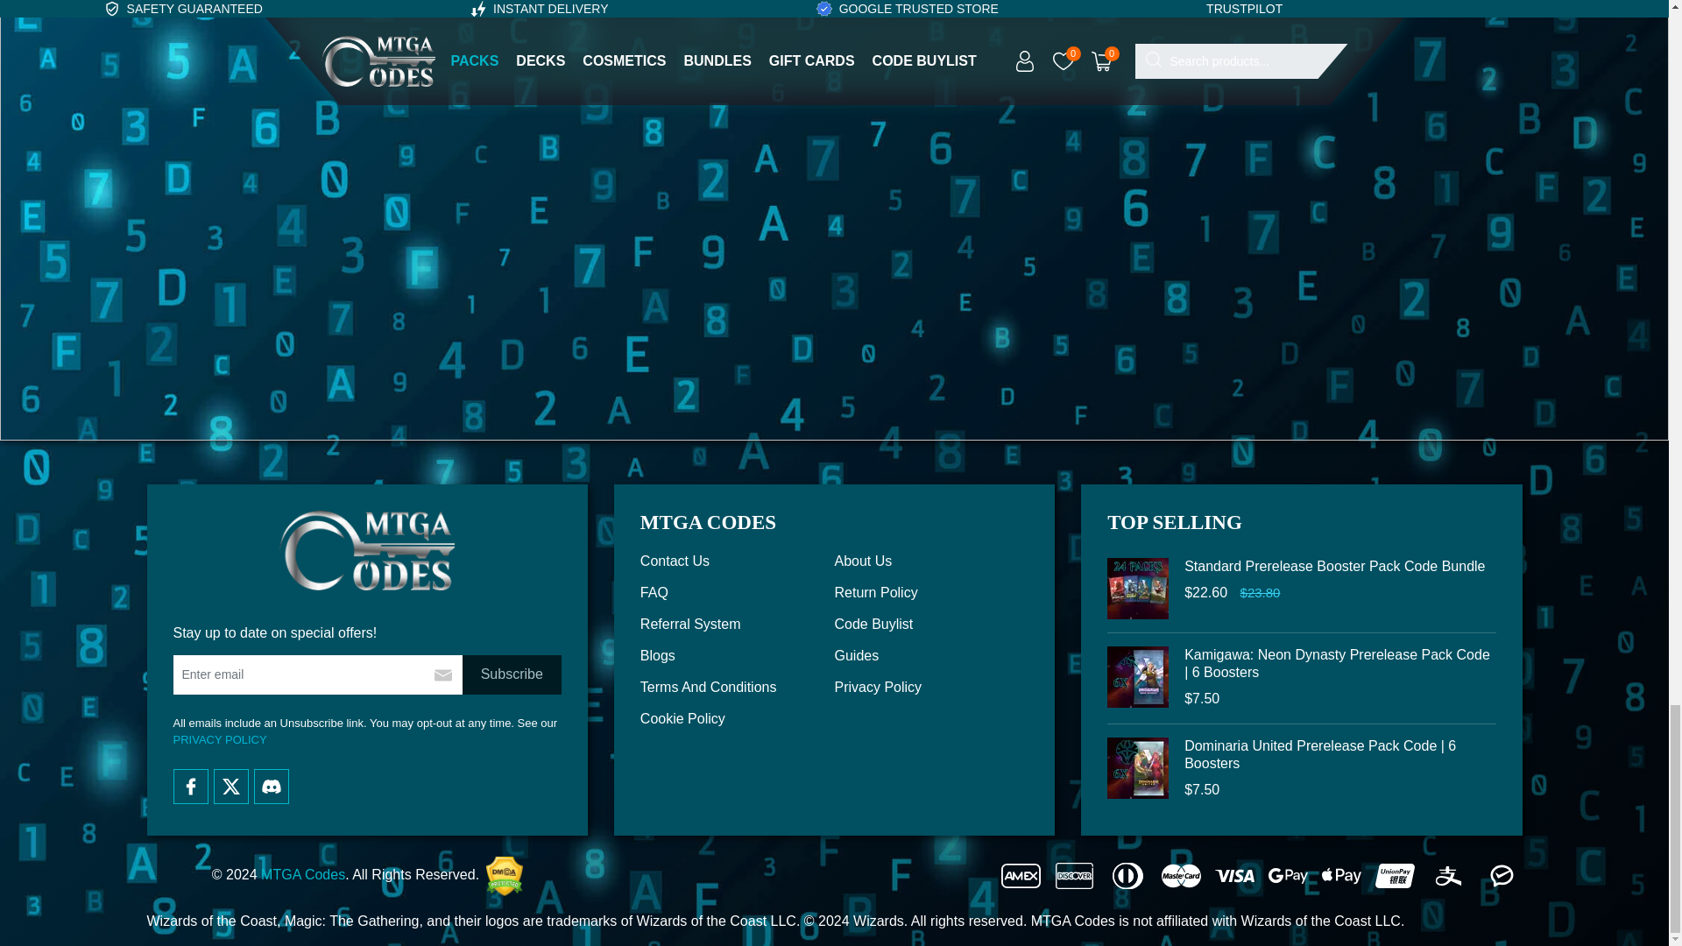 The image size is (1682, 946). Describe the element at coordinates (1502, 876) in the screenshot. I see `Wechat Pay ` at that location.